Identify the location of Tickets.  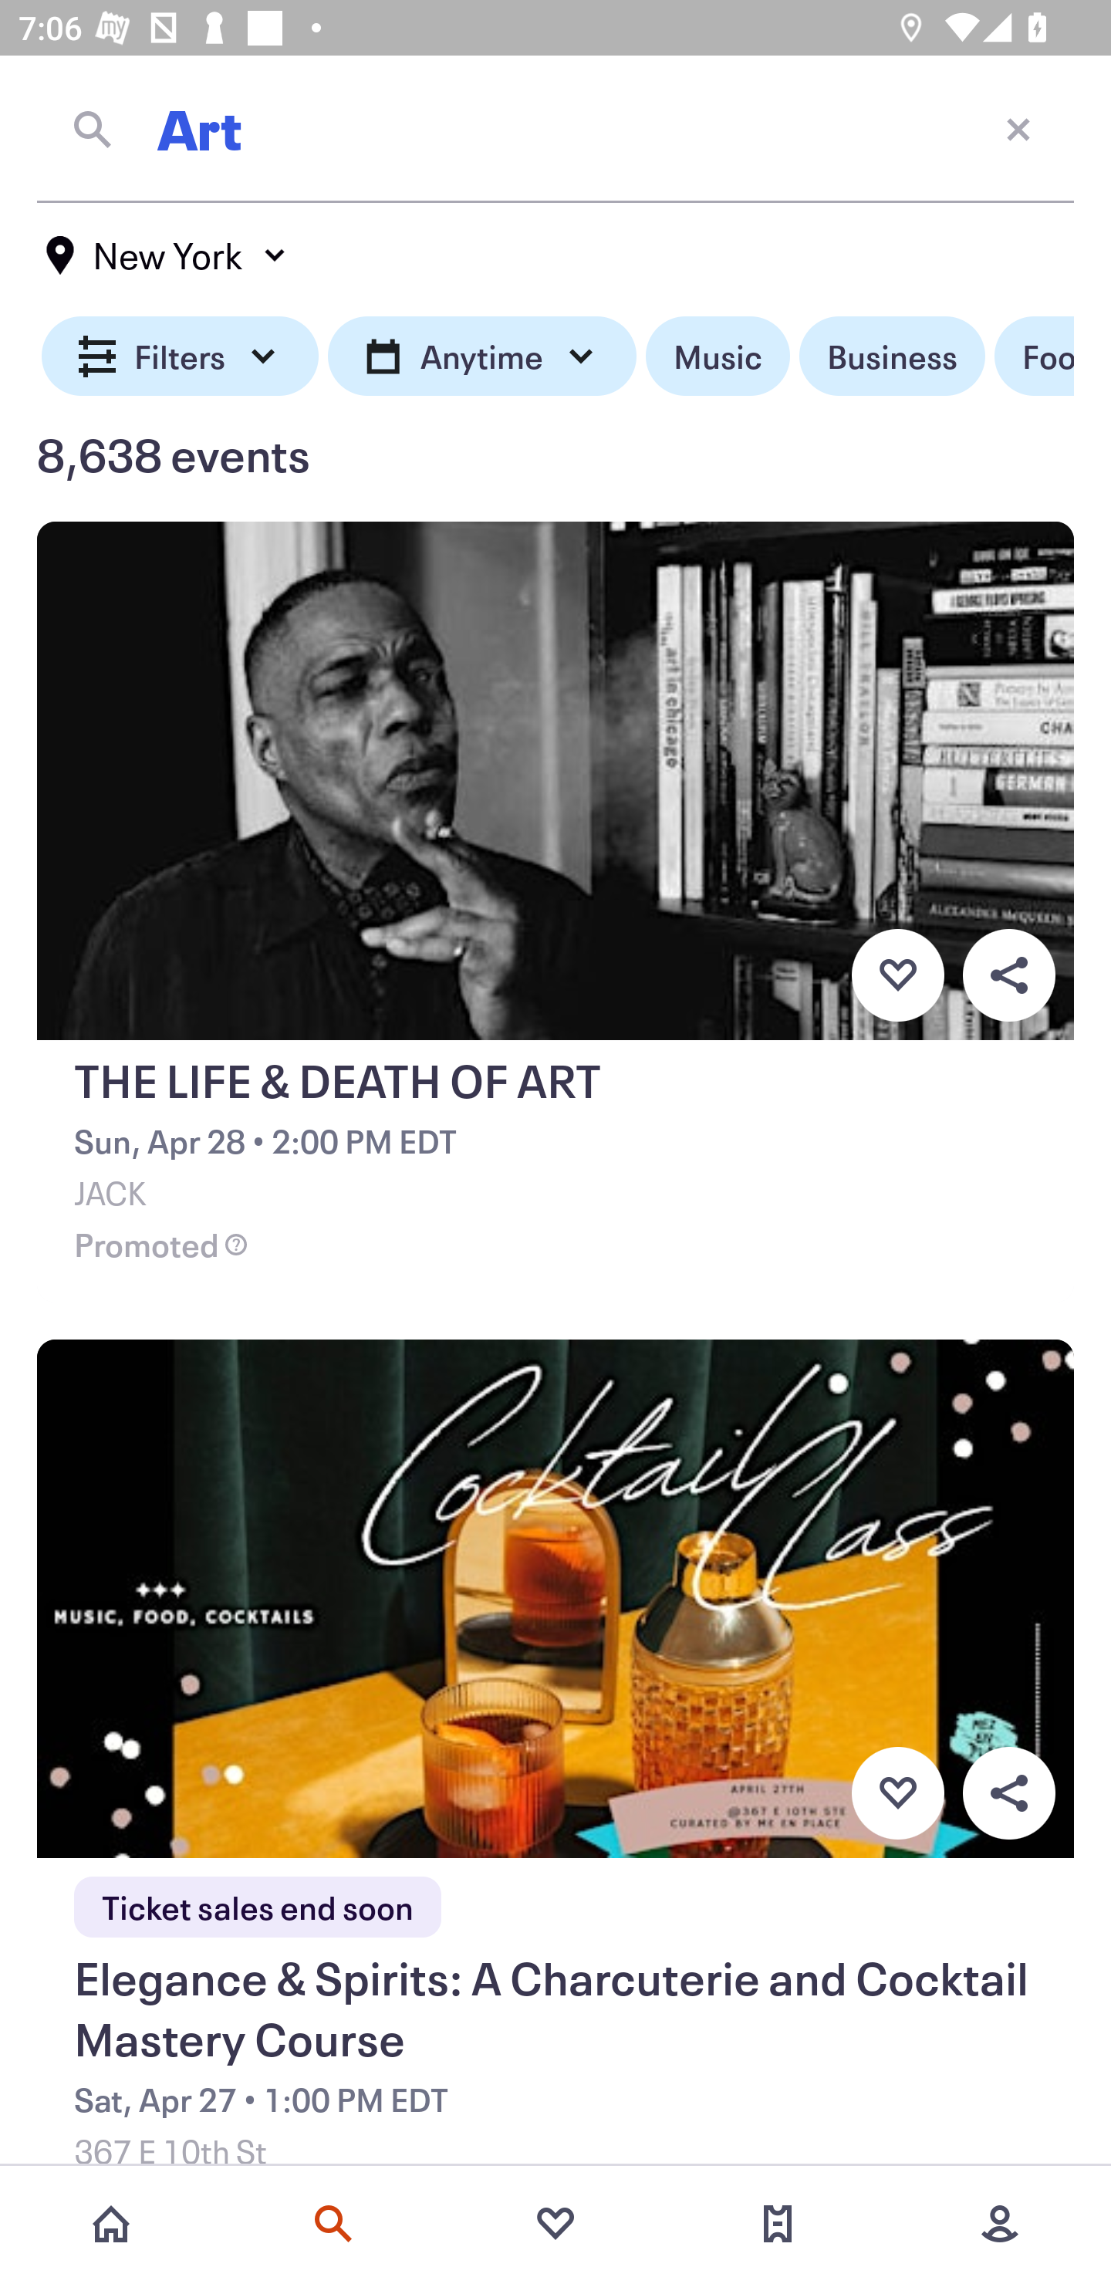
(778, 2224).